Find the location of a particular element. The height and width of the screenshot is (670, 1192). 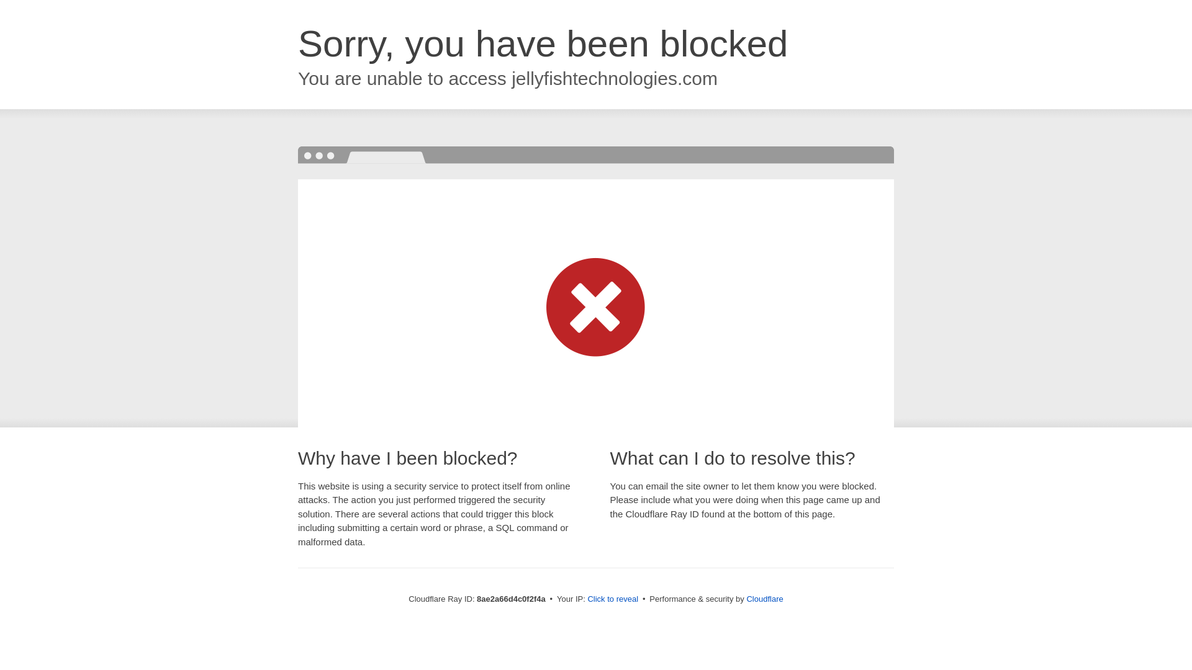

Cloudflare is located at coordinates (764, 599).